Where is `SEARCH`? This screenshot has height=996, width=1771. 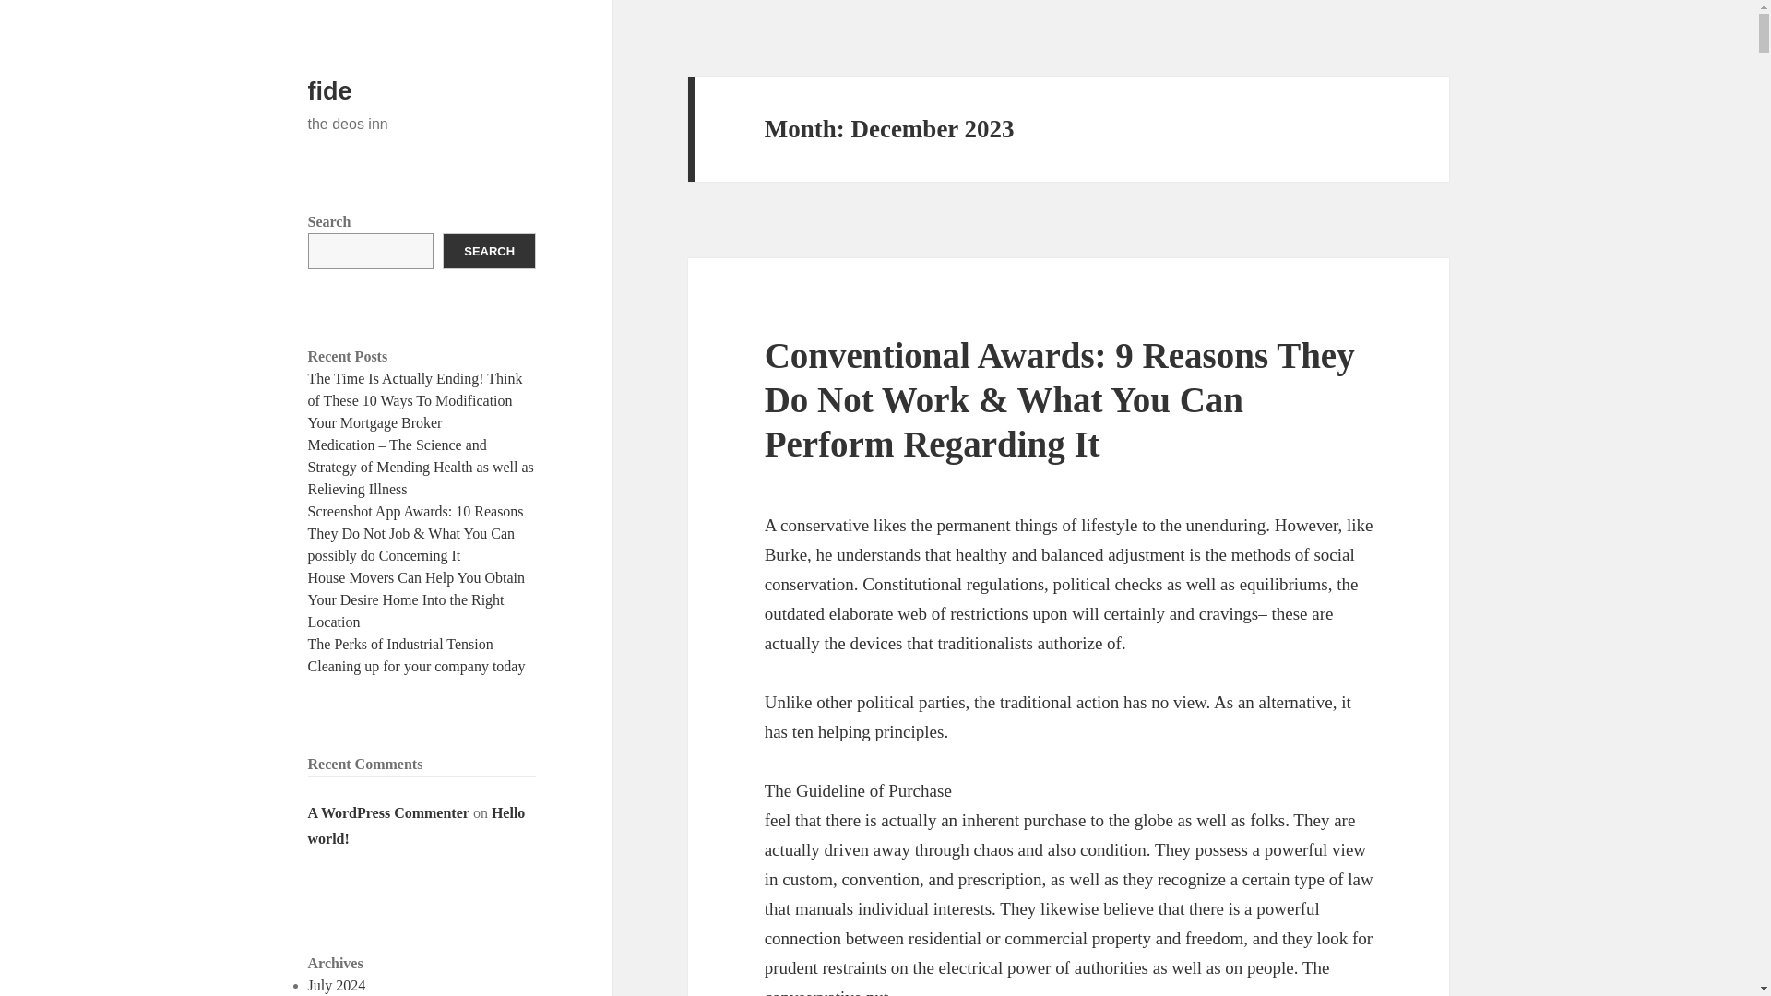 SEARCH is located at coordinates (489, 251).